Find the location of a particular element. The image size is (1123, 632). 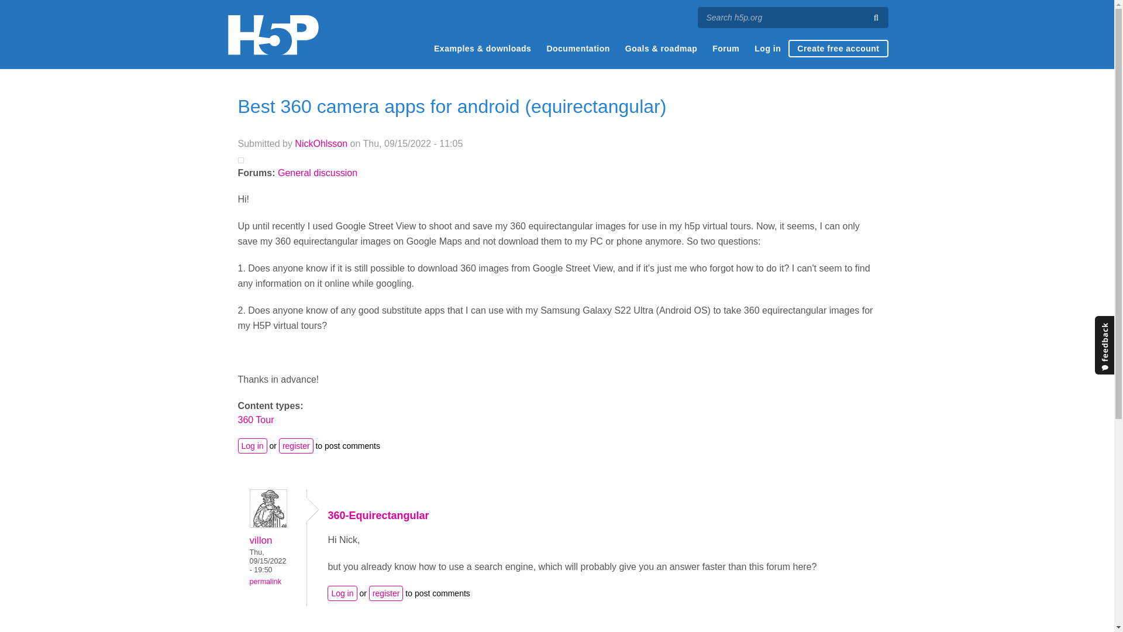

General discussion is located at coordinates (317, 173).